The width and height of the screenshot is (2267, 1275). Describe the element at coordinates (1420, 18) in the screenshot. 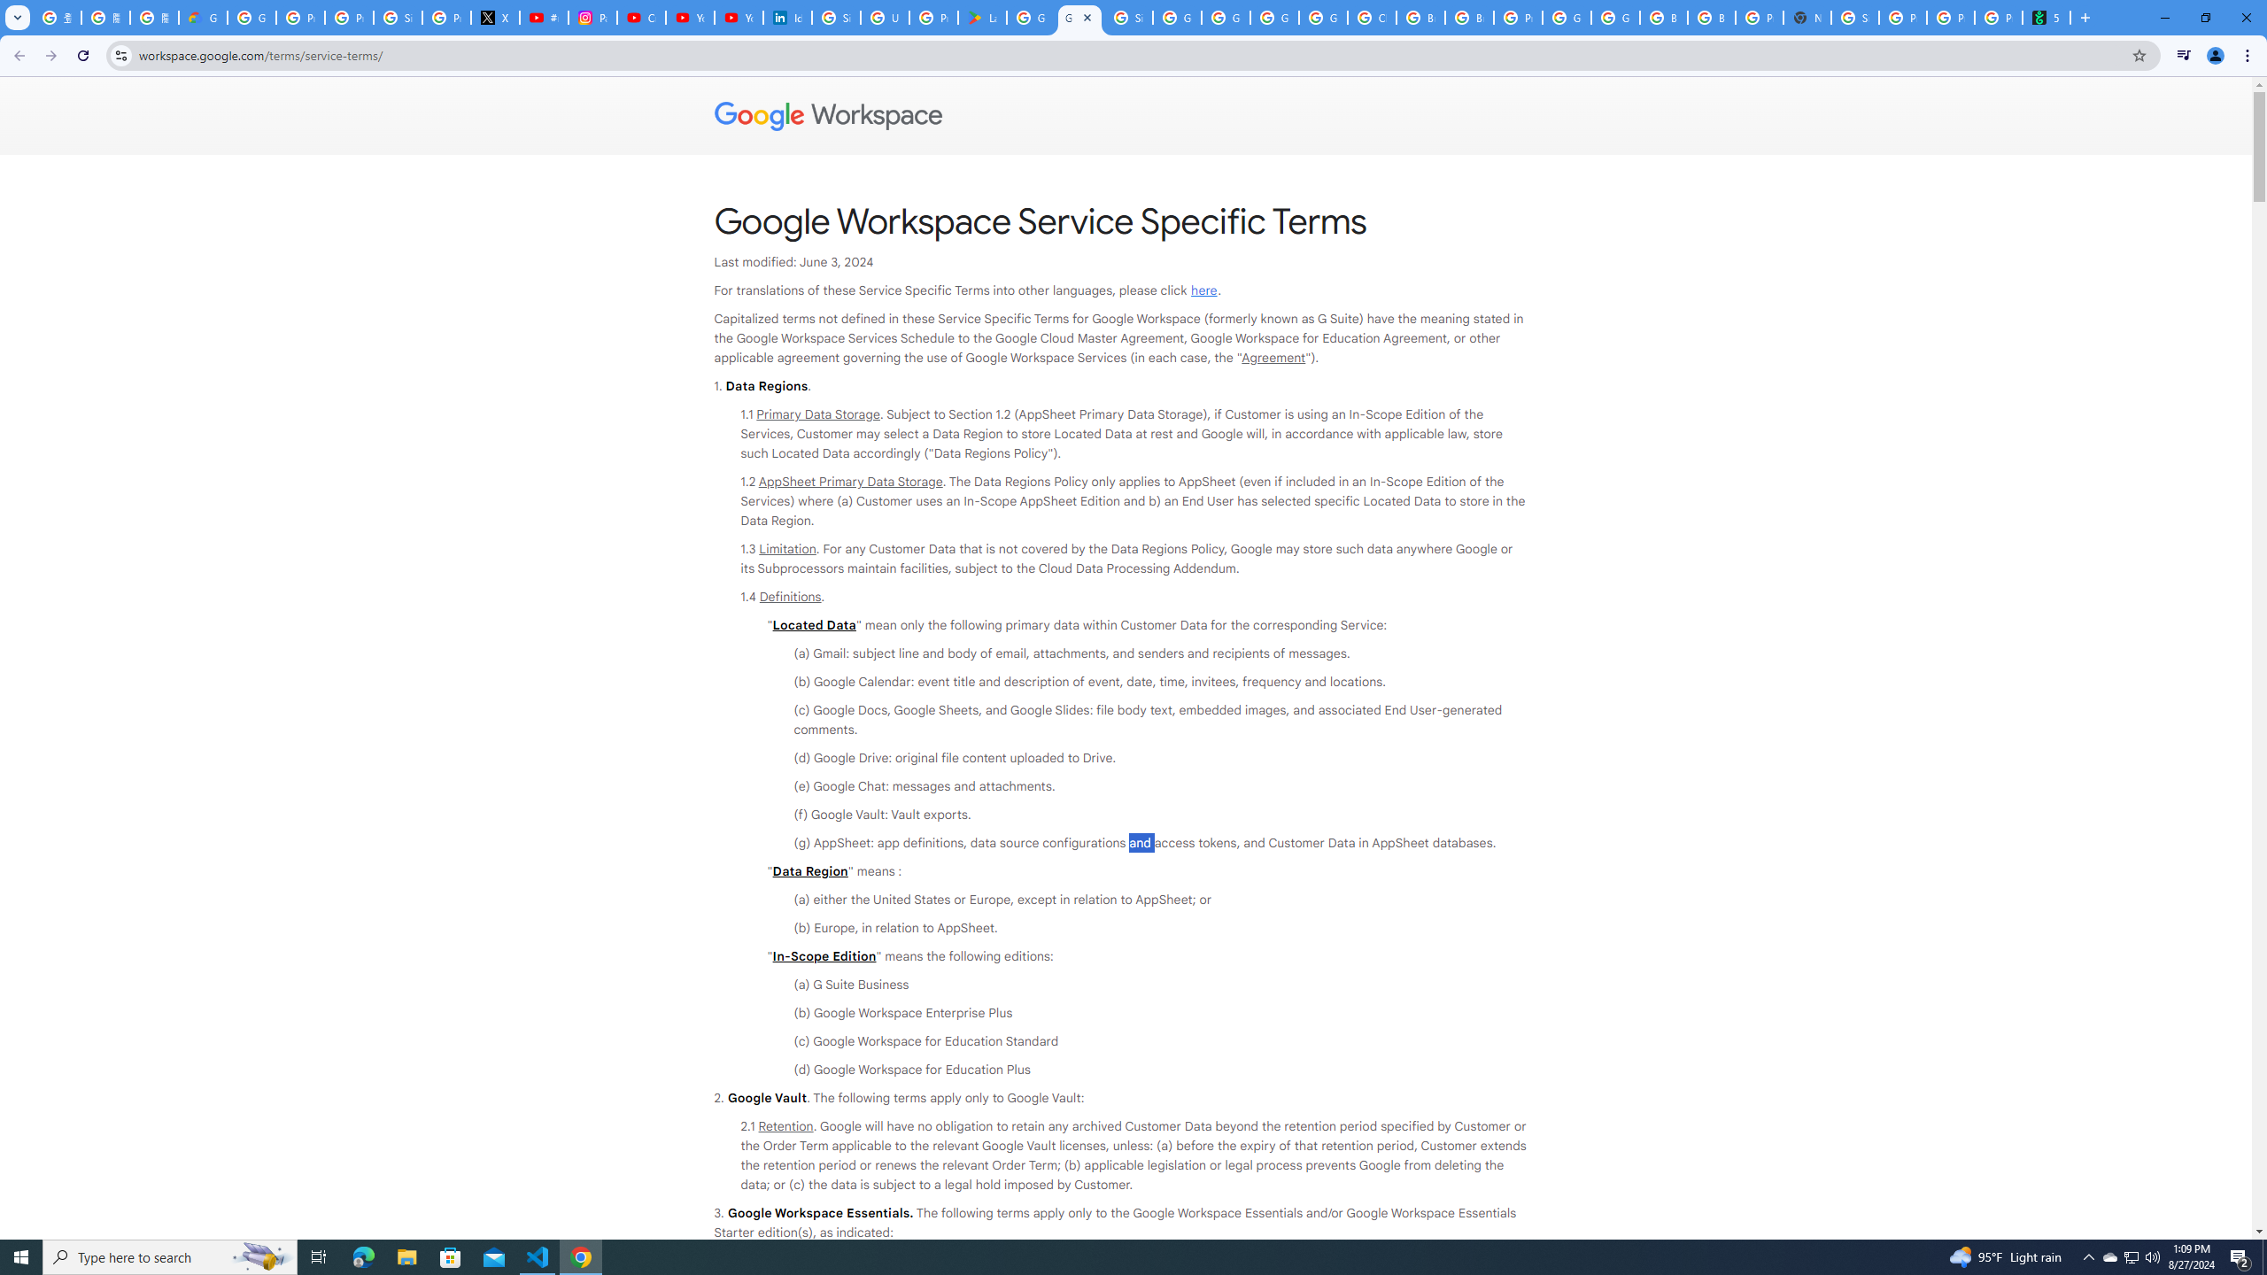

I see `Browse Chrome as a guest - Computer - Google Chrome Help` at that location.